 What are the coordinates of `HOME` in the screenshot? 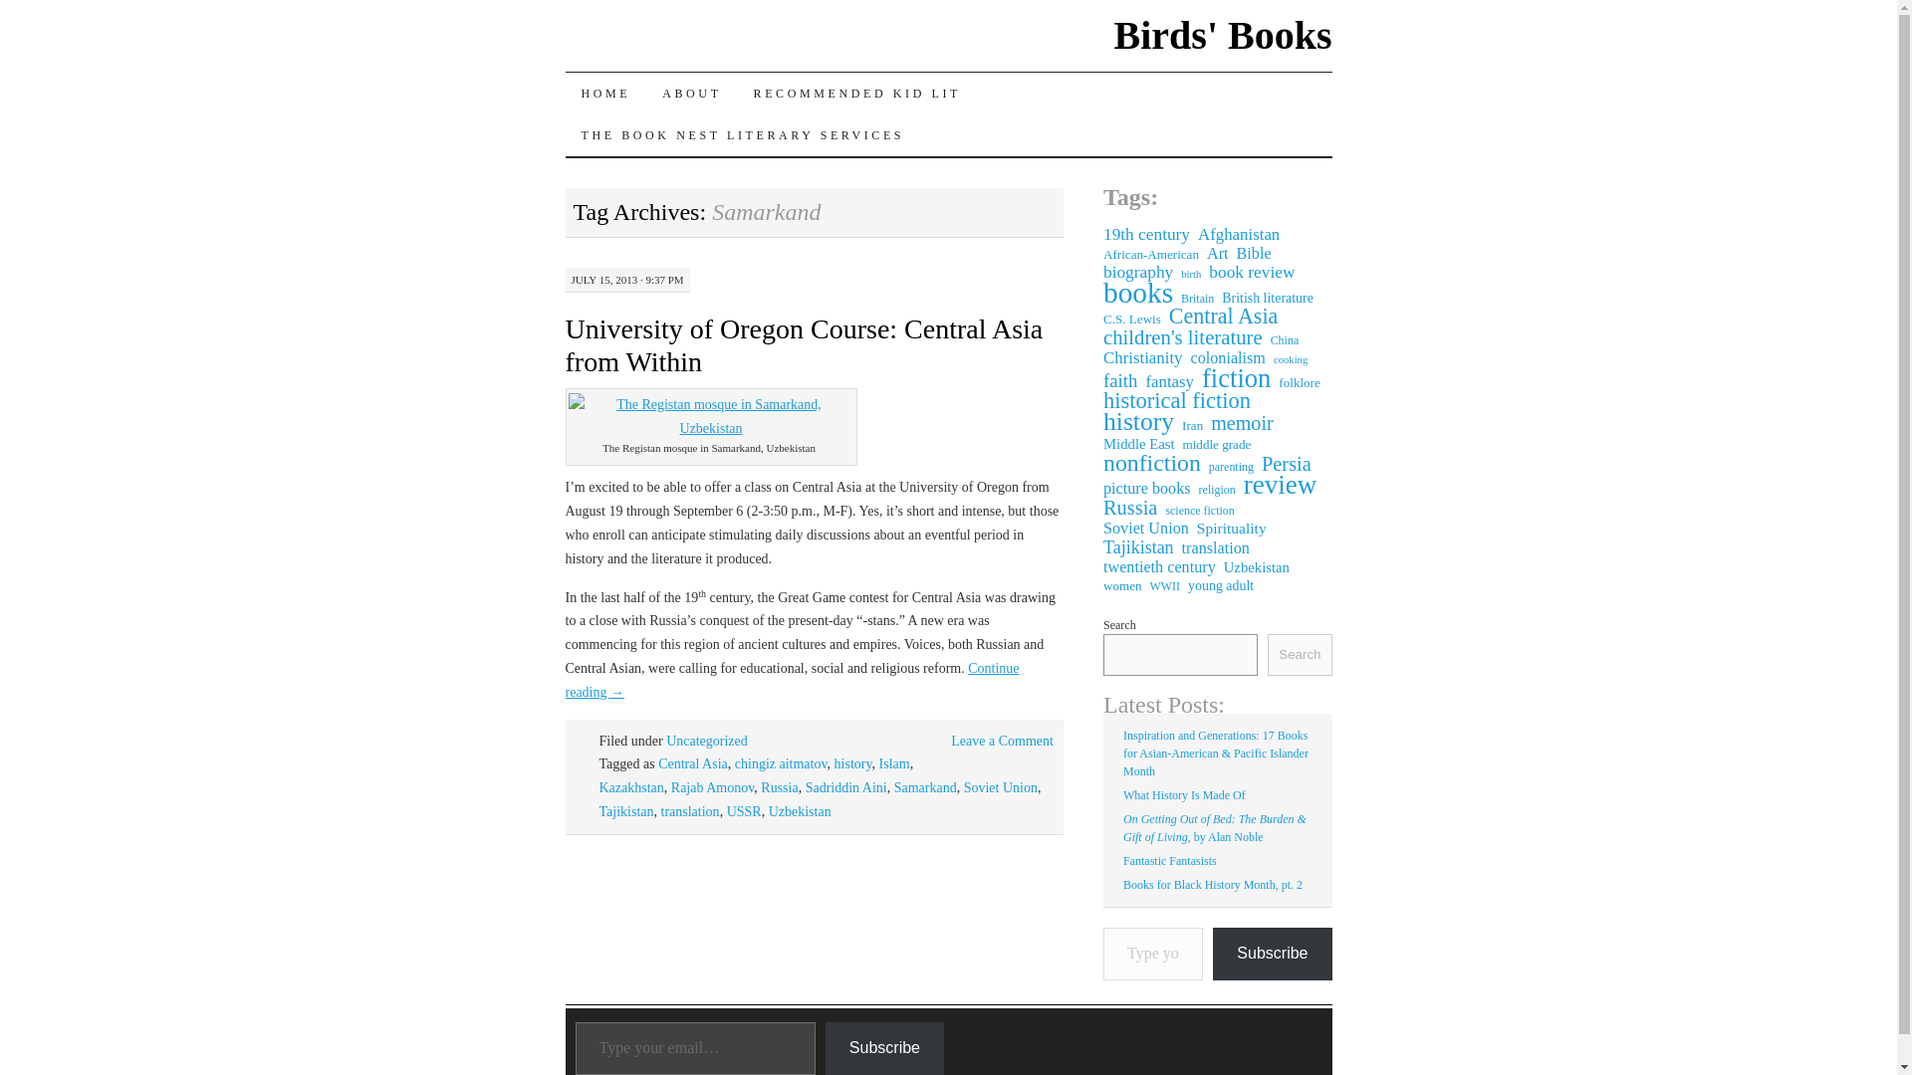 It's located at (606, 94).